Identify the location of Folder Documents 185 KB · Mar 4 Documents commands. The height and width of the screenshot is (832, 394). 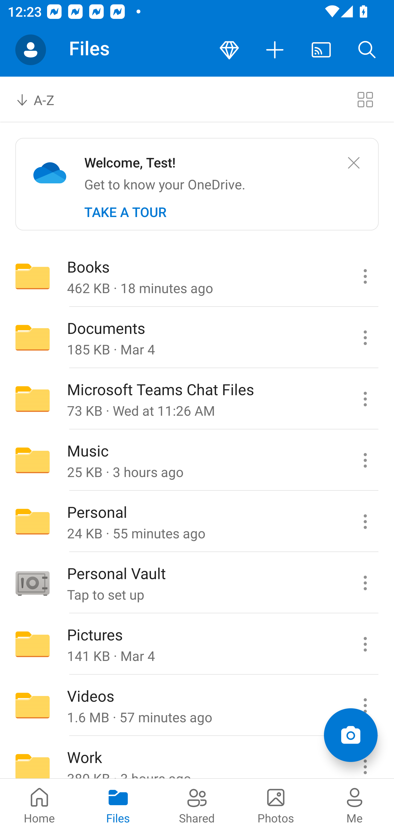
(197, 338).